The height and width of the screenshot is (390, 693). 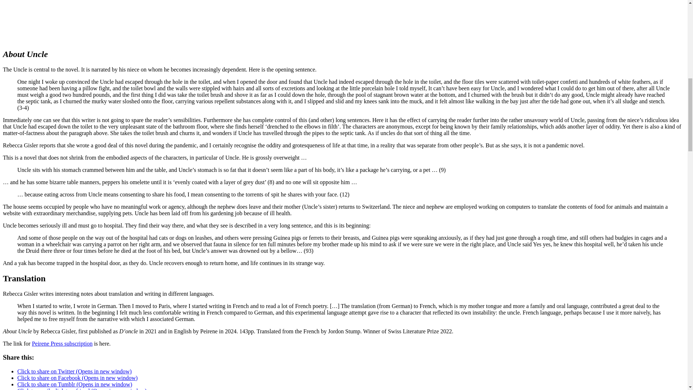 What do you see at coordinates (74, 371) in the screenshot?
I see `Click to share on Twitter` at bounding box center [74, 371].